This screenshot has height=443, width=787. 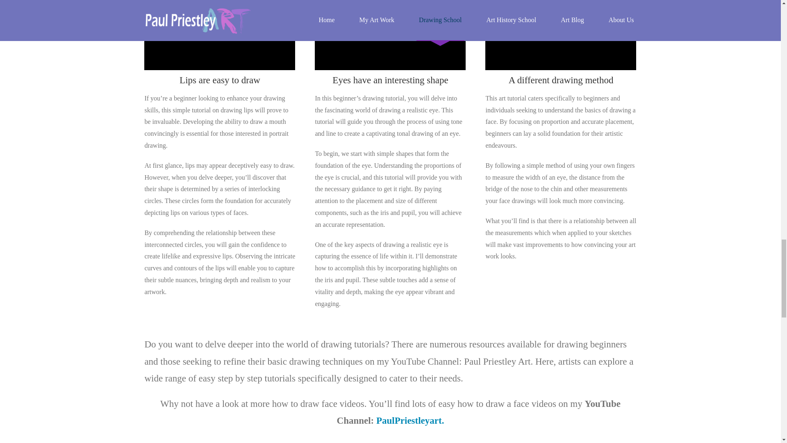 What do you see at coordinates (390, 35) in the screenshot?
I see `YouTube video player 5` at bounding box center [390, 35].